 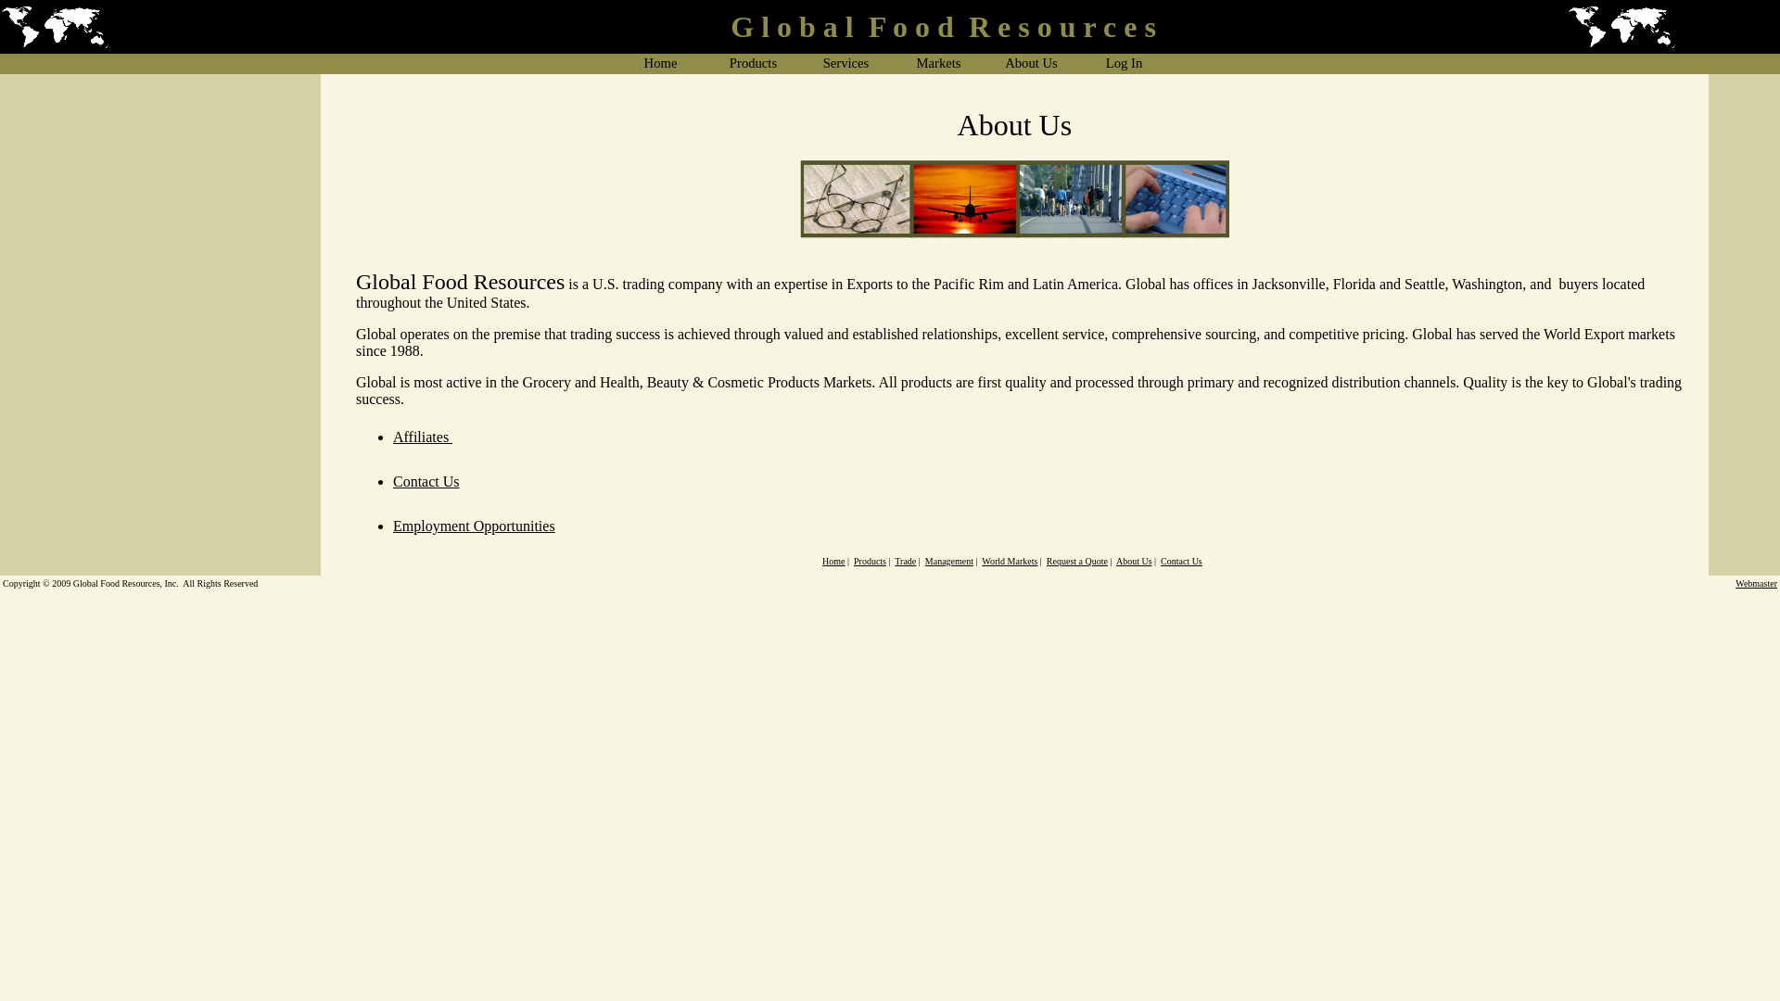 What do you see at coordinates (870, 562) in the screenshot?
I see `Products` at bounding box center [870, 562].